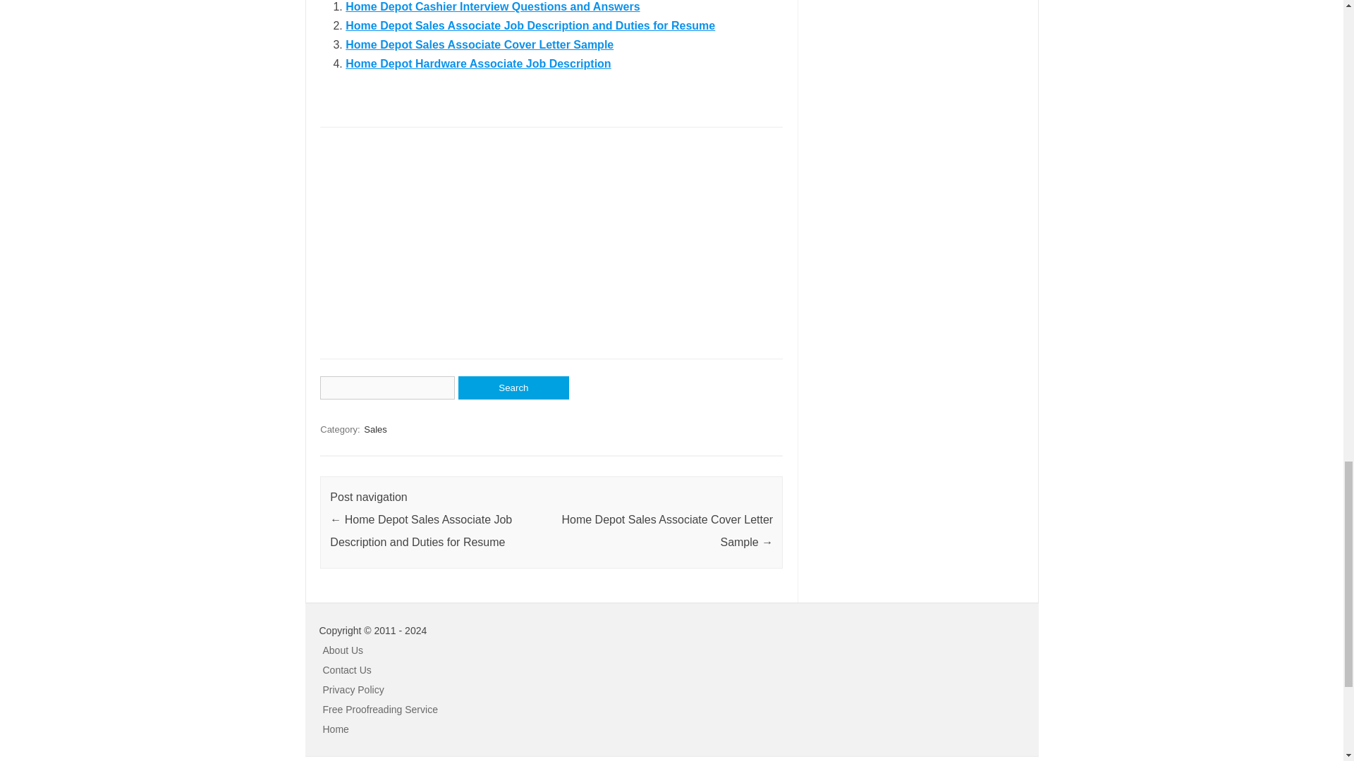 The width and height of the screenshot is (1354, 761). I want to click on Home Depot Cashier Interview Questions and Answers, so click(492, 7).